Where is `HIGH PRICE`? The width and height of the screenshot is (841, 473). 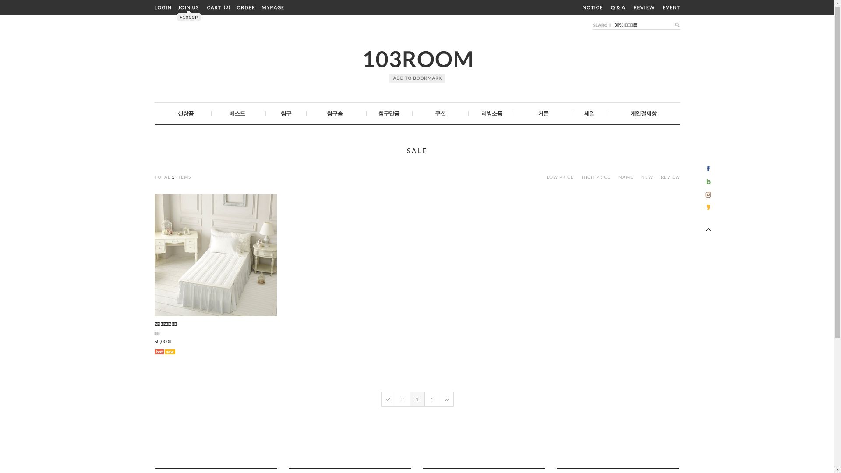
HIGH PRICE is located at coordinates (596, 177).